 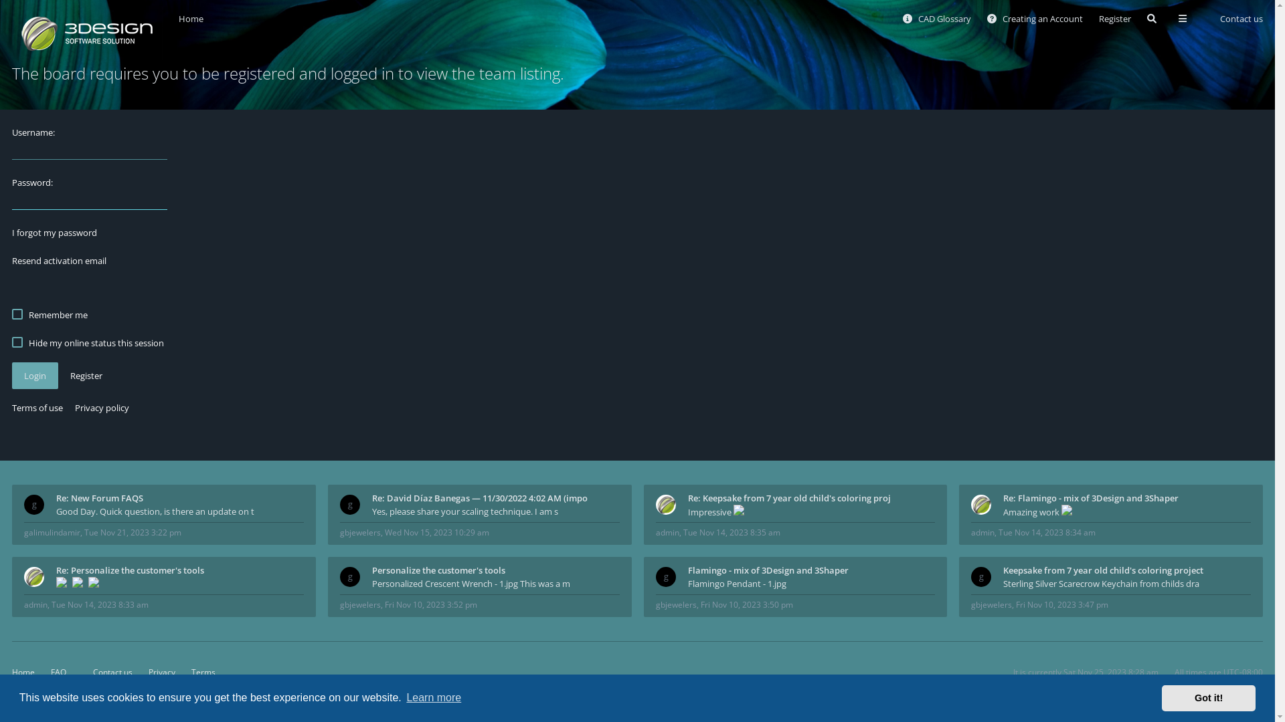 I want to click on Contact us, so click(x=1235, y=19).